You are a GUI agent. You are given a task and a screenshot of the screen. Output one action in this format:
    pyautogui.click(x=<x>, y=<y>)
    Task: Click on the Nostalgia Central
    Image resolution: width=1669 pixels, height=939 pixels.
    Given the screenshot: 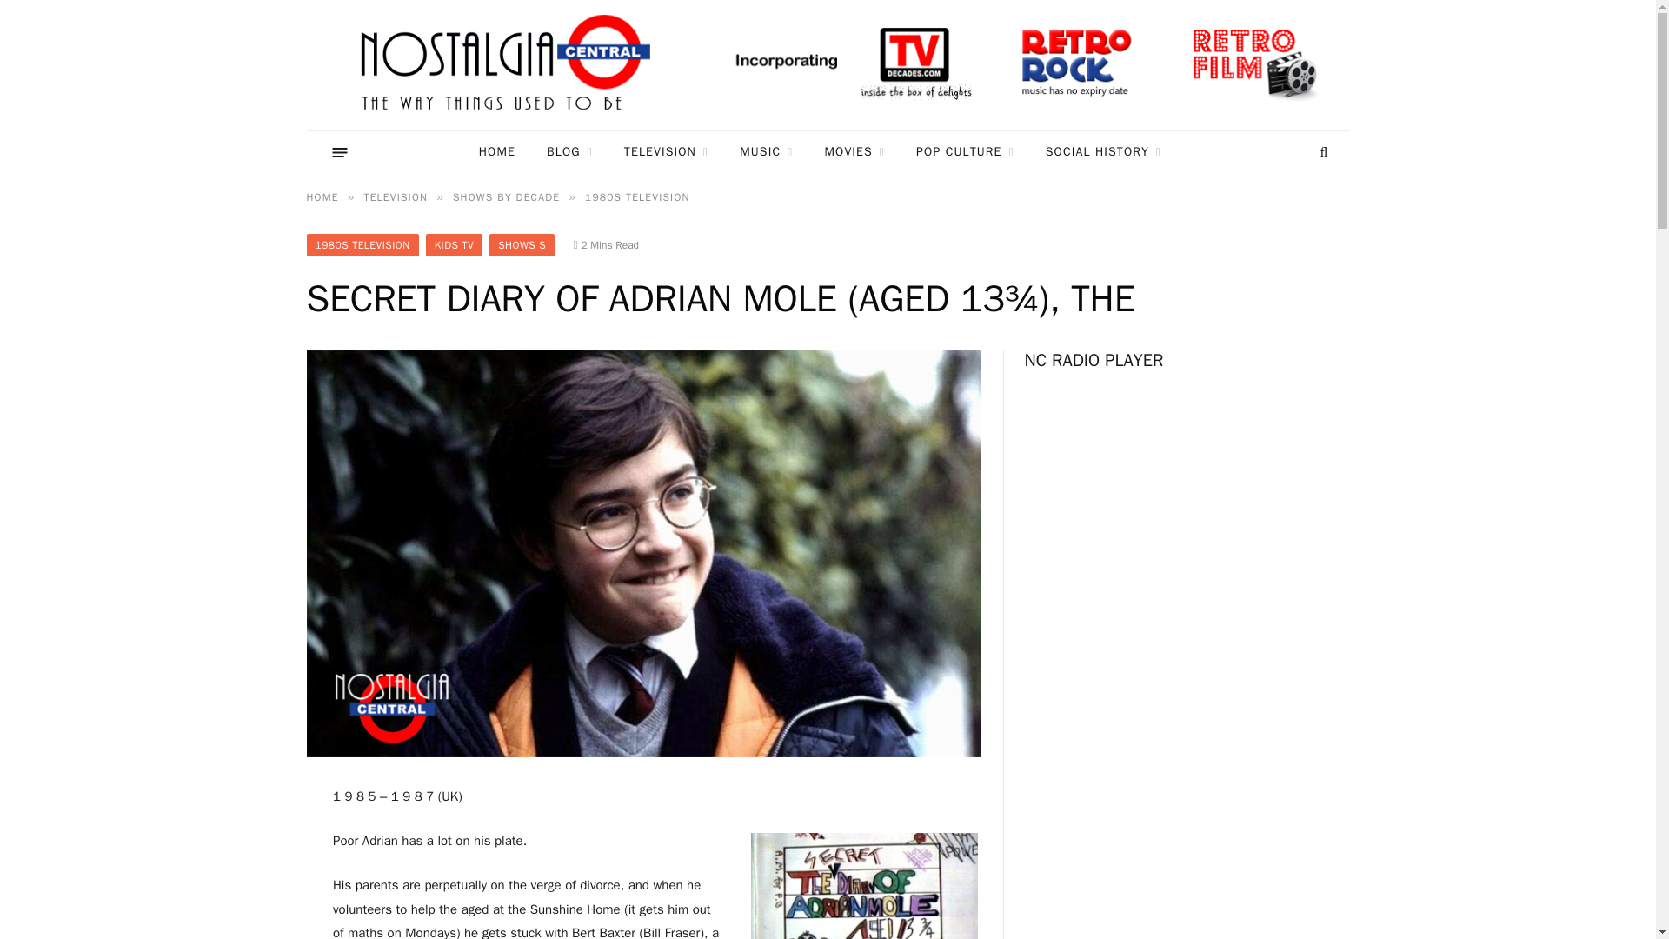 What is the action you would take?
    pyautogui.click(x=509, y=65)
    